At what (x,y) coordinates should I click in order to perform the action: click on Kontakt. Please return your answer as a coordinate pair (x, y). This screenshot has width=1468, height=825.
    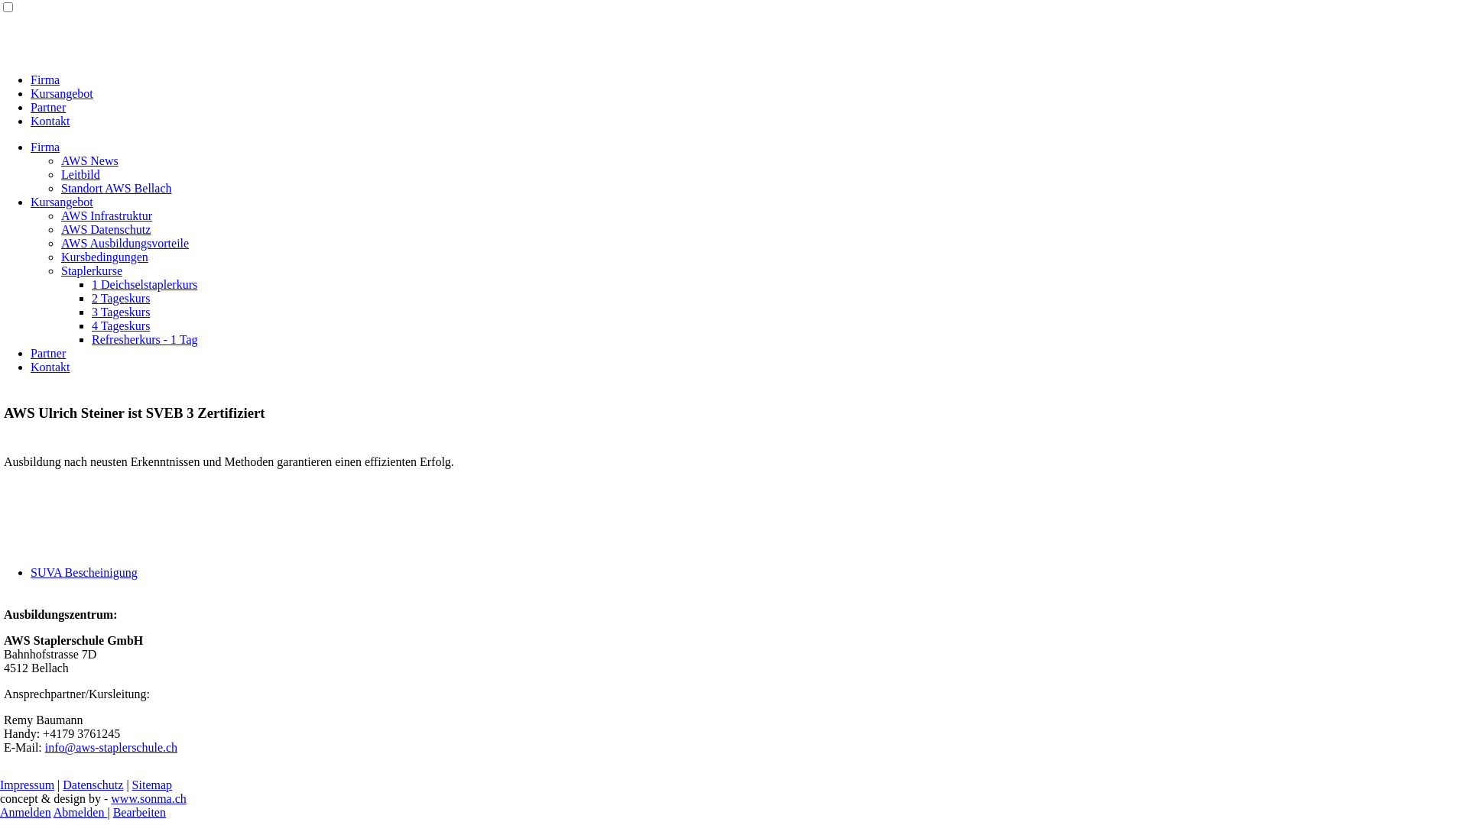
    Looking at the image, I should click on (50, 121).